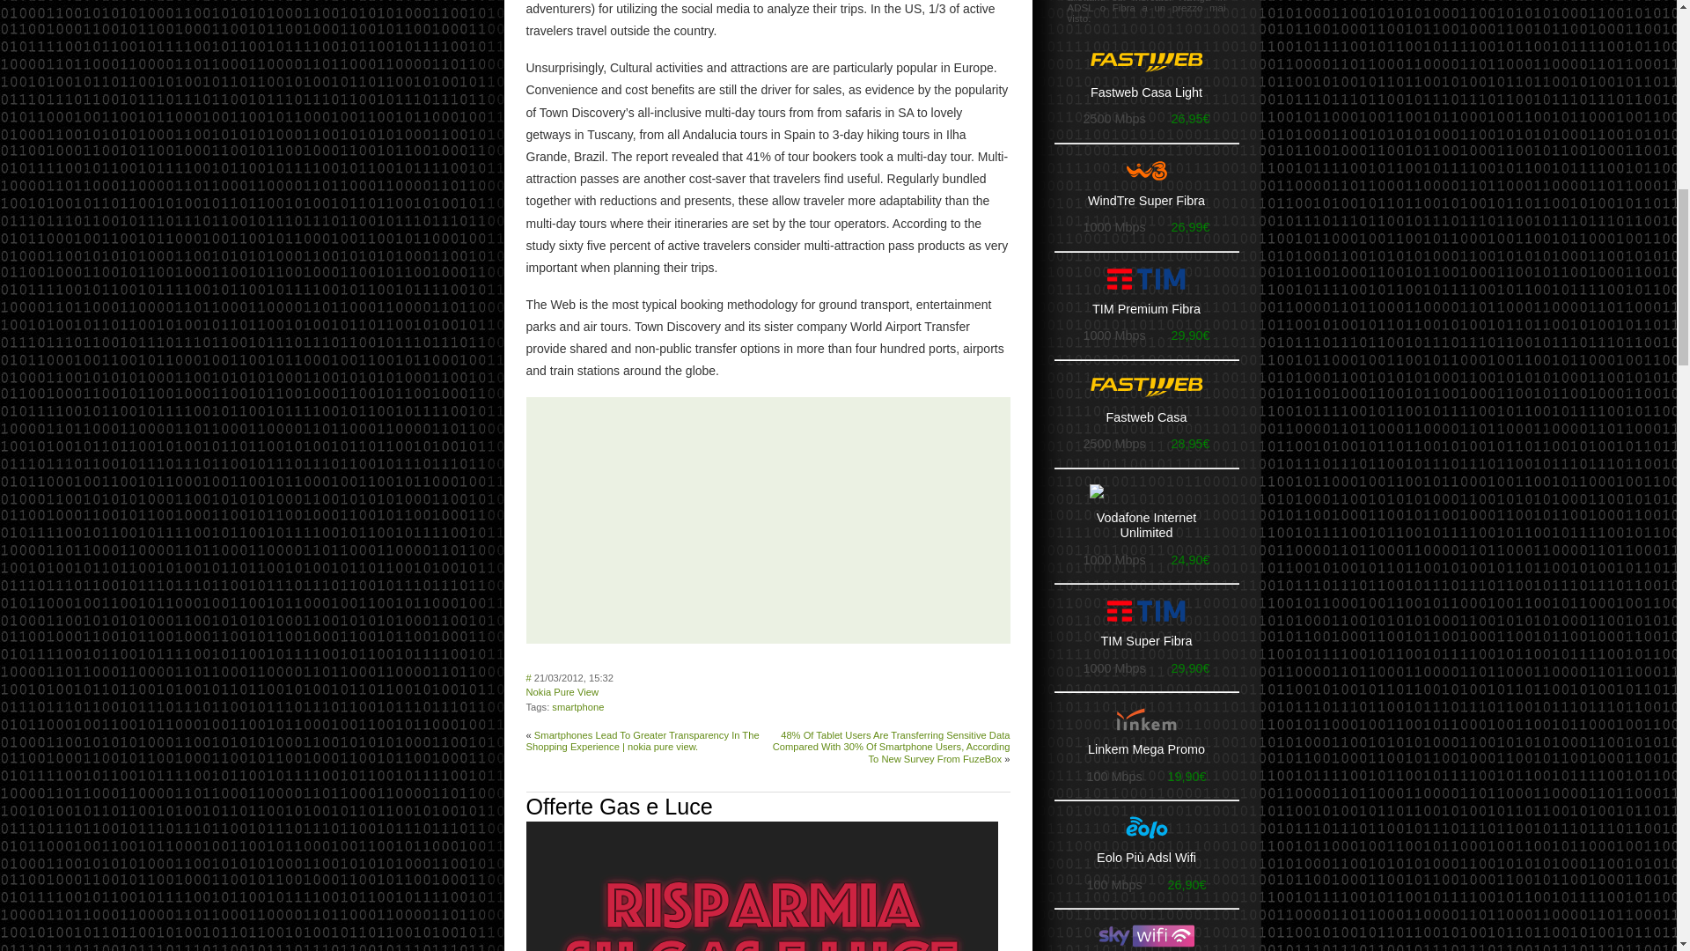  What do you see at coordinates (577, 706) in the screenshot?
I see `smartphone` at bounding box center [577, 706].